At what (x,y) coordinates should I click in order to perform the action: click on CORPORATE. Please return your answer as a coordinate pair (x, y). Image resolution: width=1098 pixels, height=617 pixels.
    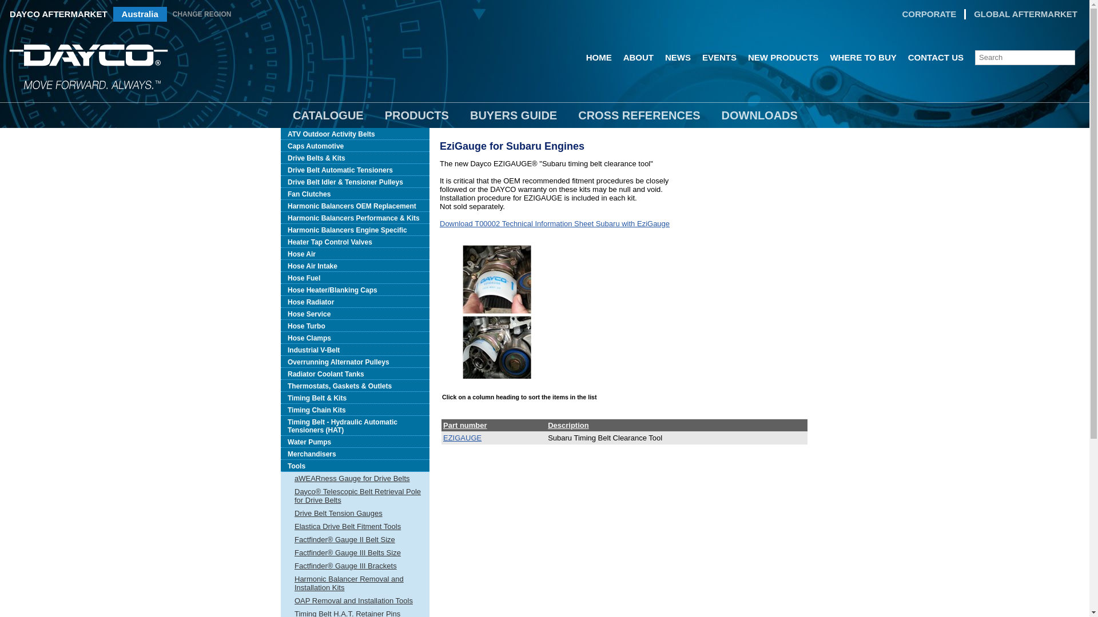
    Looking at the image, I should click on (929, 14).